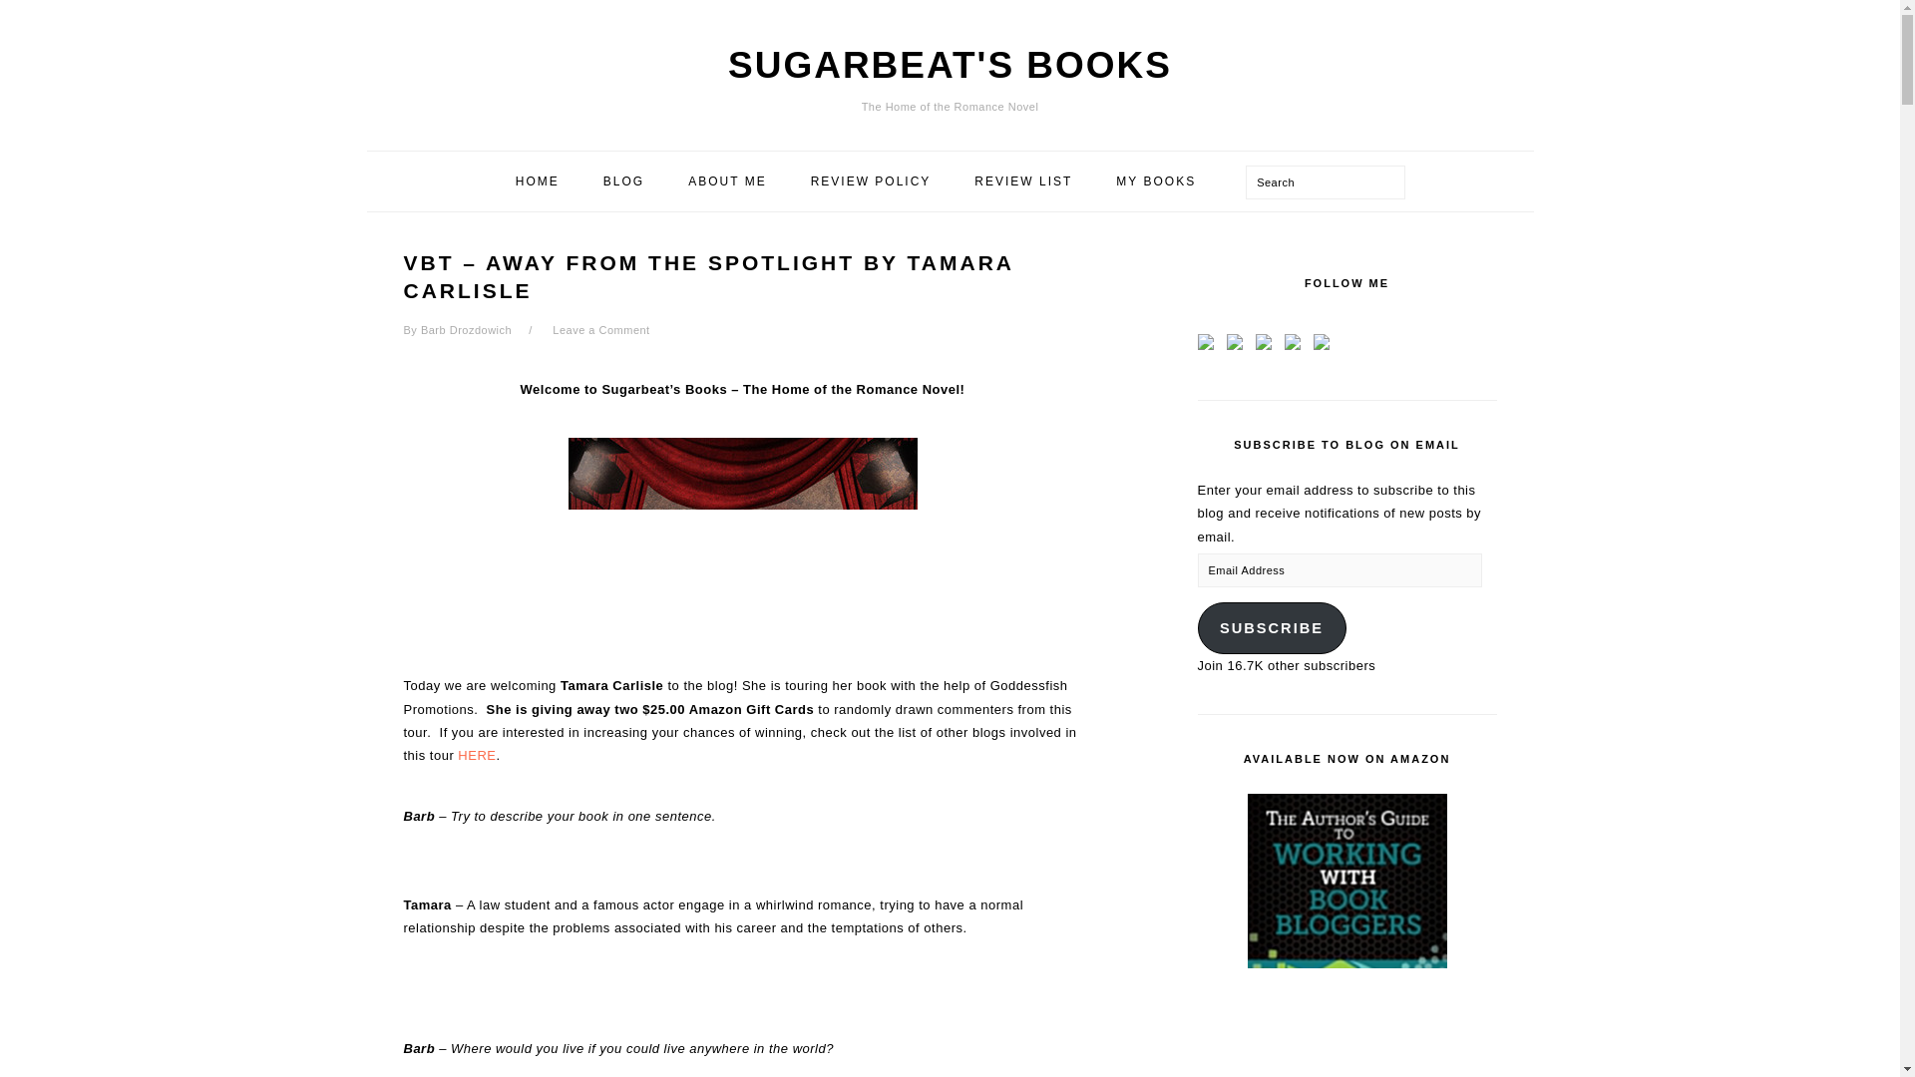  I want to click on HOME, so click(537, 181).